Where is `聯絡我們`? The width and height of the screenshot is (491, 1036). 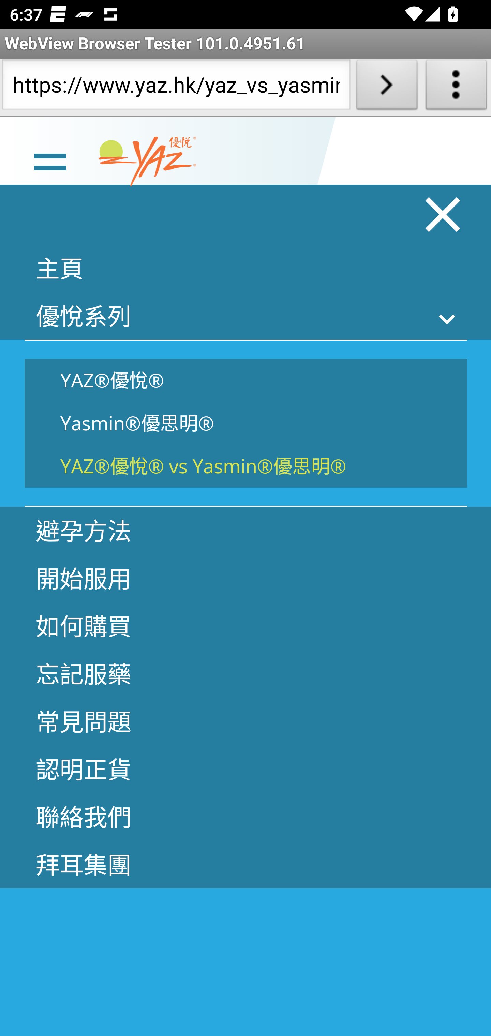
聯絡我們 is located at coordinates (245, 816).